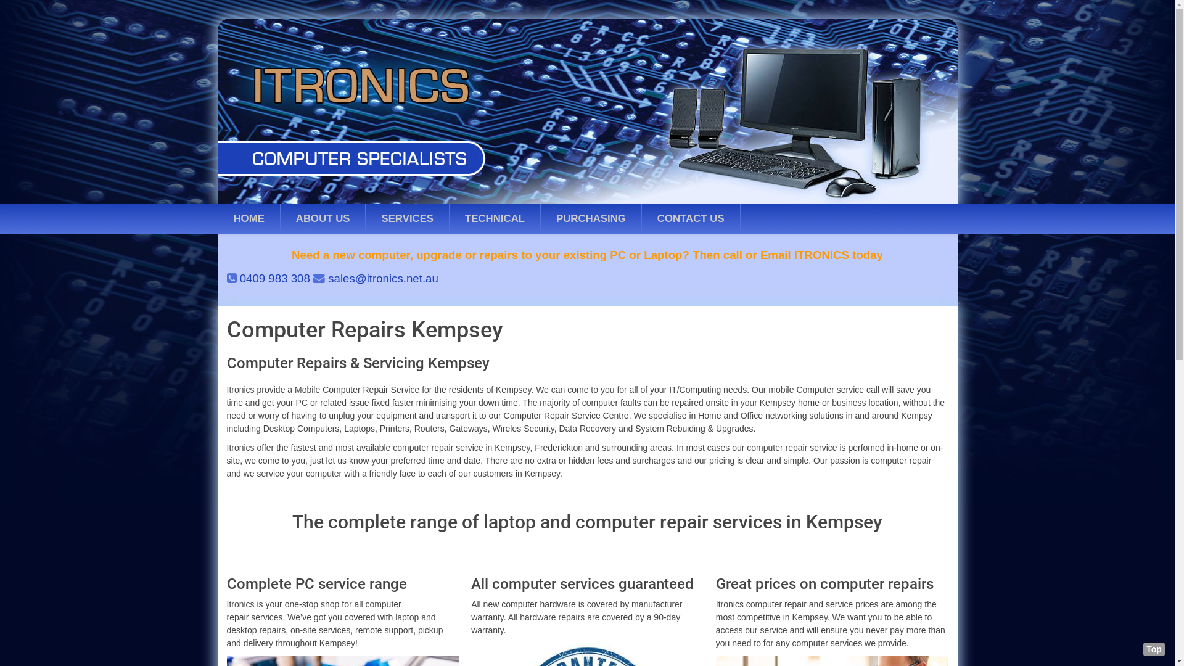 This screenshot has width=1184, height=666. I want to click on 0409 983 308, so click(275, 279).